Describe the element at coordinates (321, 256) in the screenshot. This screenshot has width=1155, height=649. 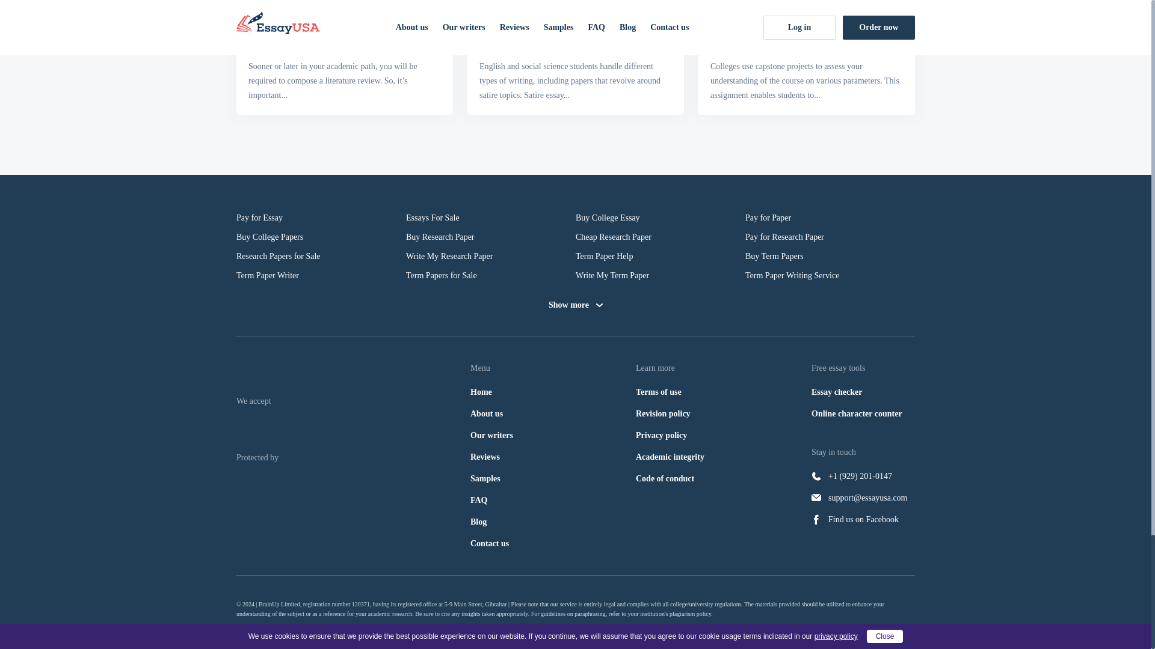
I see `Research Papers for Sale` at that location.